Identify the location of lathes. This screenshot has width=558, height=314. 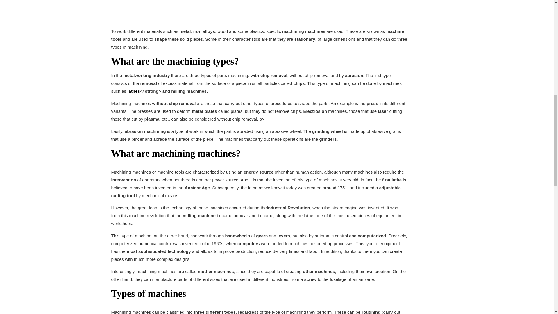
(133, 91).